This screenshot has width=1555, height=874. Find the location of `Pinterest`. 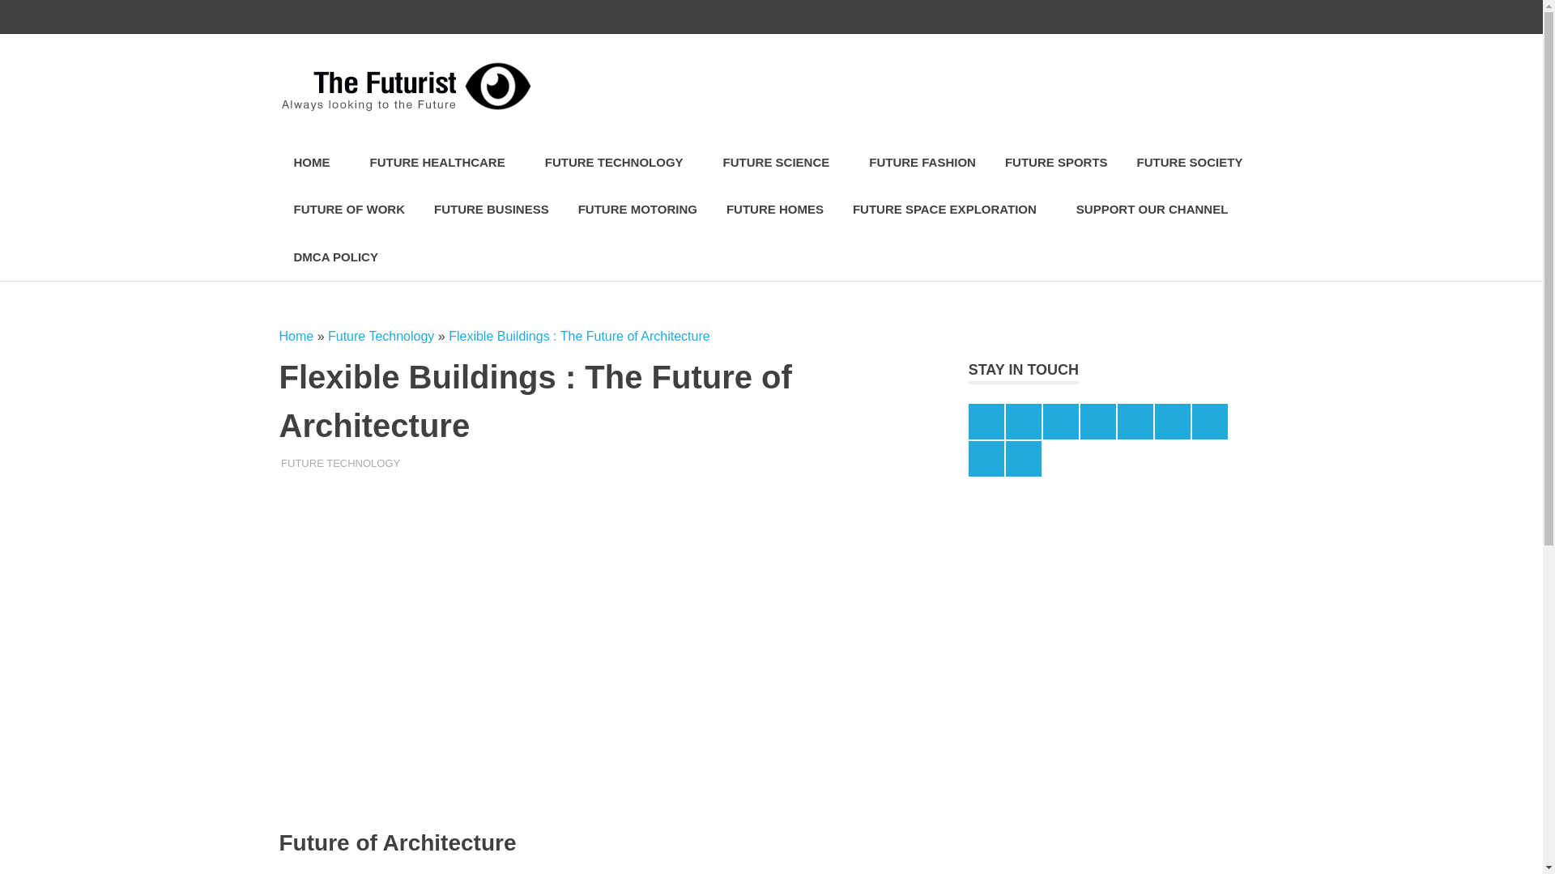

Pinterest is located at coordinates (1076, 17).